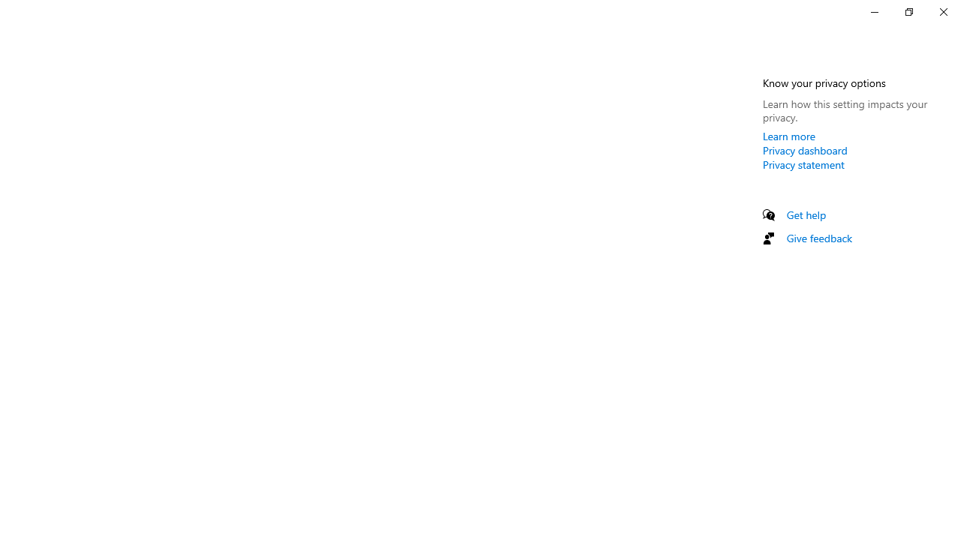  I want to click on Privacy statement, so click(803, 164).